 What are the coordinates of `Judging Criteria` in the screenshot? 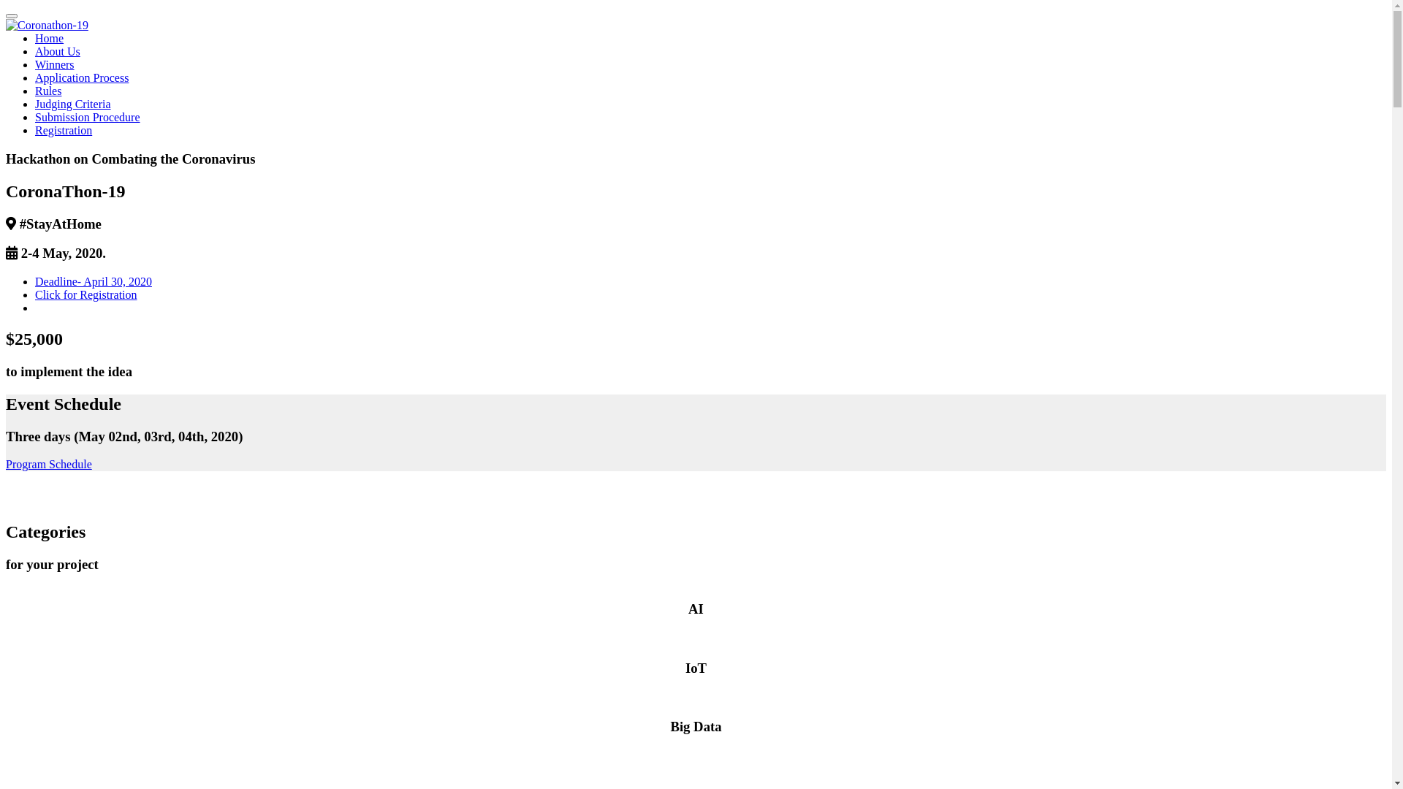 It's located at (73, 104).